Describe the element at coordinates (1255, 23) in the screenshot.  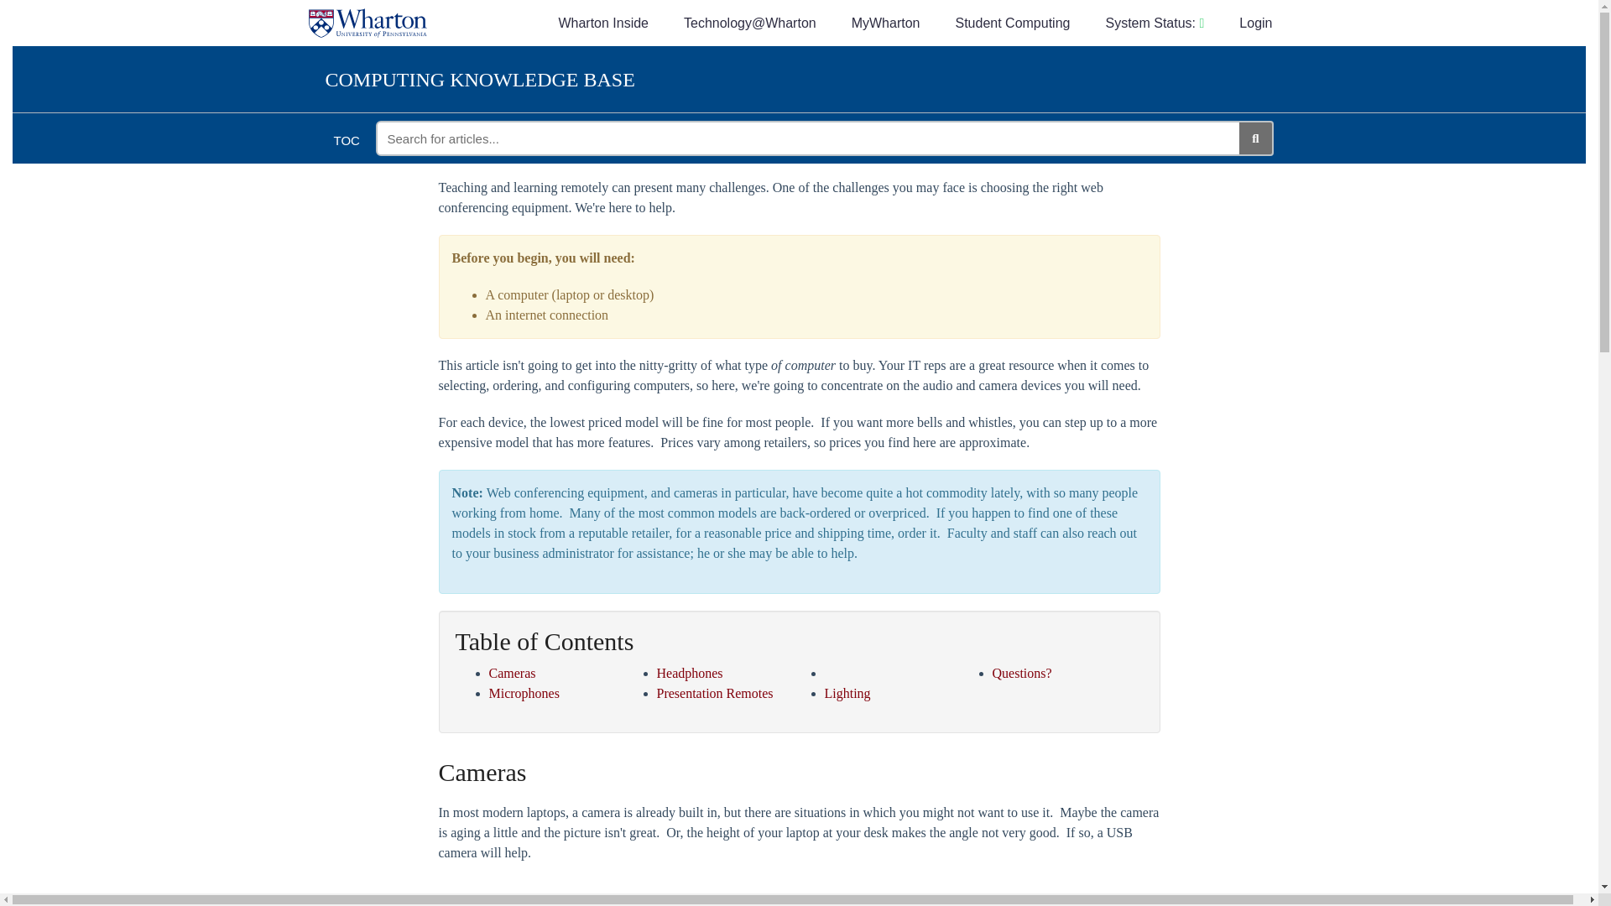
I see `Login` at that location.